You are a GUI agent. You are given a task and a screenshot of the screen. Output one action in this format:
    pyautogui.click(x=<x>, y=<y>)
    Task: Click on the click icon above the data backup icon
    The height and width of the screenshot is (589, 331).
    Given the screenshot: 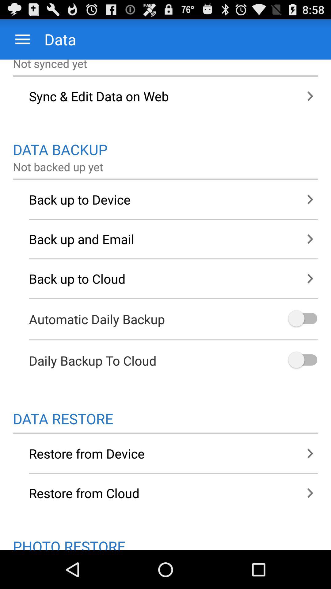 What is the action you would take?
    pyautogui.click(x=165, y=96)
    